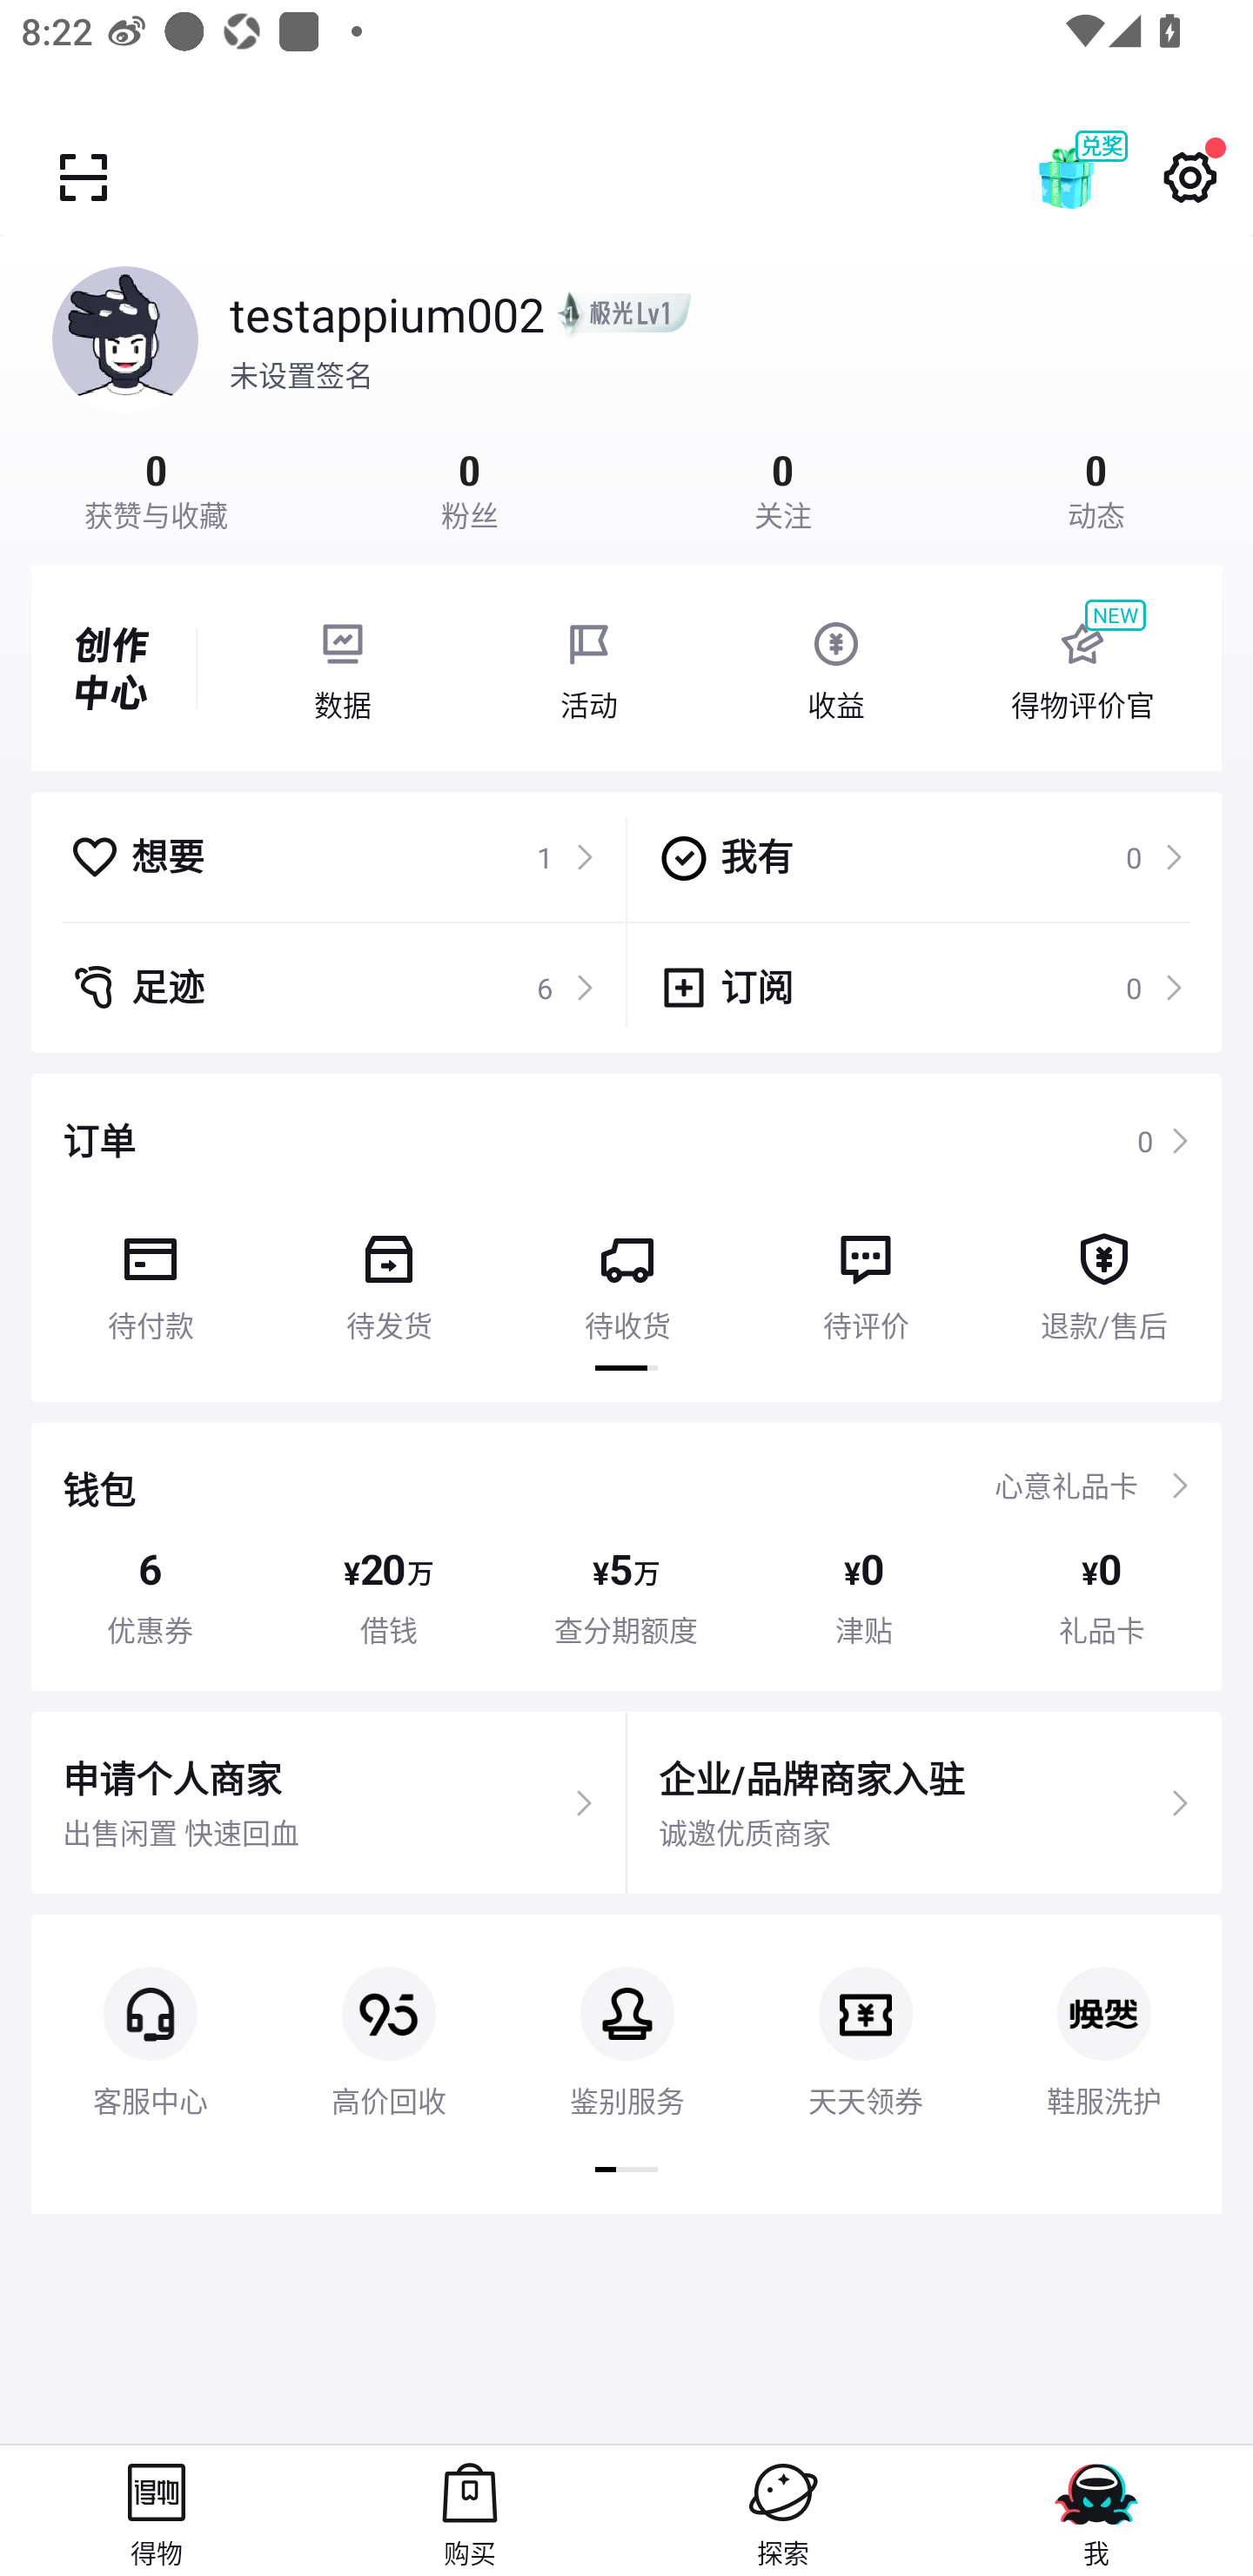  Describe the element at coordinates (1103, 1276) in the screenshot. I see `退款/售后` at that location.